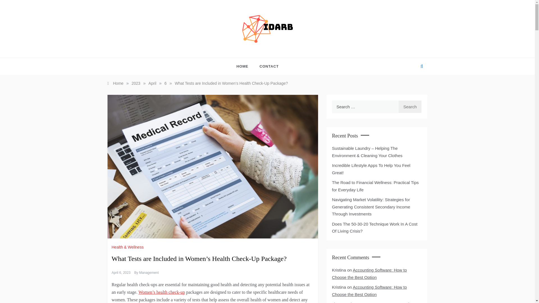  What do you see at coordinates (374, 227) in the screenshot?
I see `Does The 50-30-20 Technique Work In A Cost Of Living Crisis?` at bounding box center [374, 227].